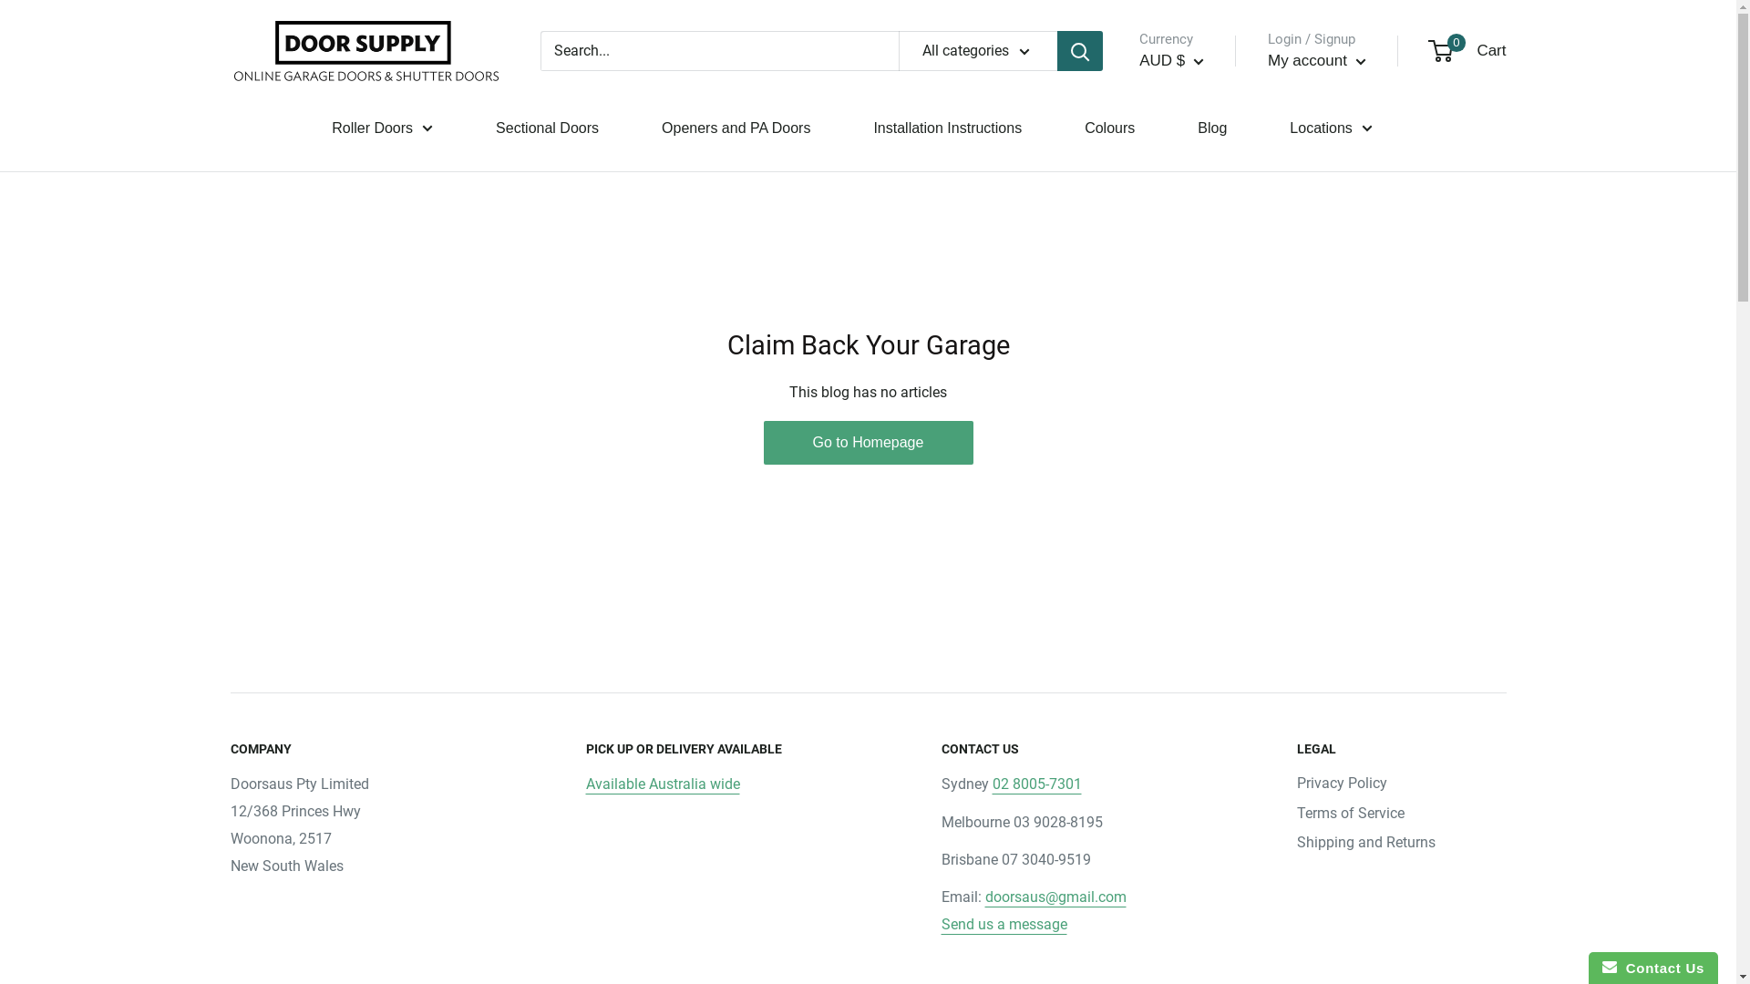 This screenshot has height=984, width=1750. Describe the element at coordinates (277, 771) in the screenshot. I see `XOF` at that location.